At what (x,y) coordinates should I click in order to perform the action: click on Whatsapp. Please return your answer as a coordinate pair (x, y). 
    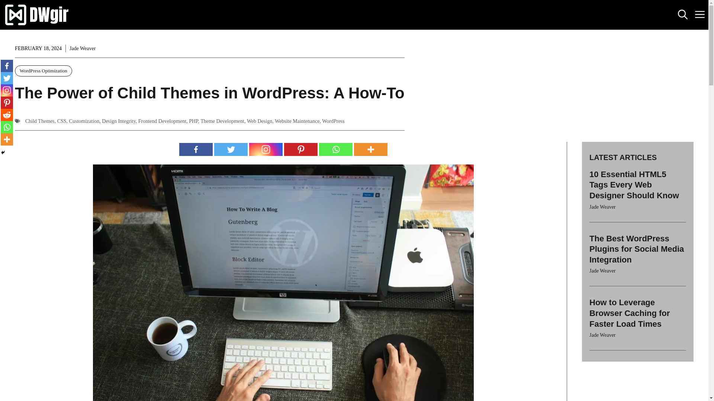
    Looking at the image, I should click on (336, 149).